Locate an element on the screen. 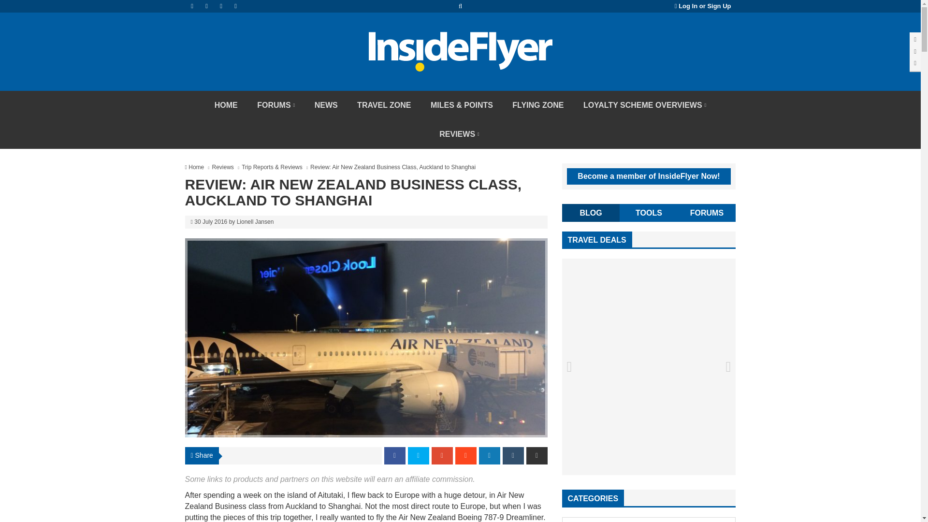 The width and height of the screenshot is (928, 522). FLYING ZONE is located at coordinates (538, 105).